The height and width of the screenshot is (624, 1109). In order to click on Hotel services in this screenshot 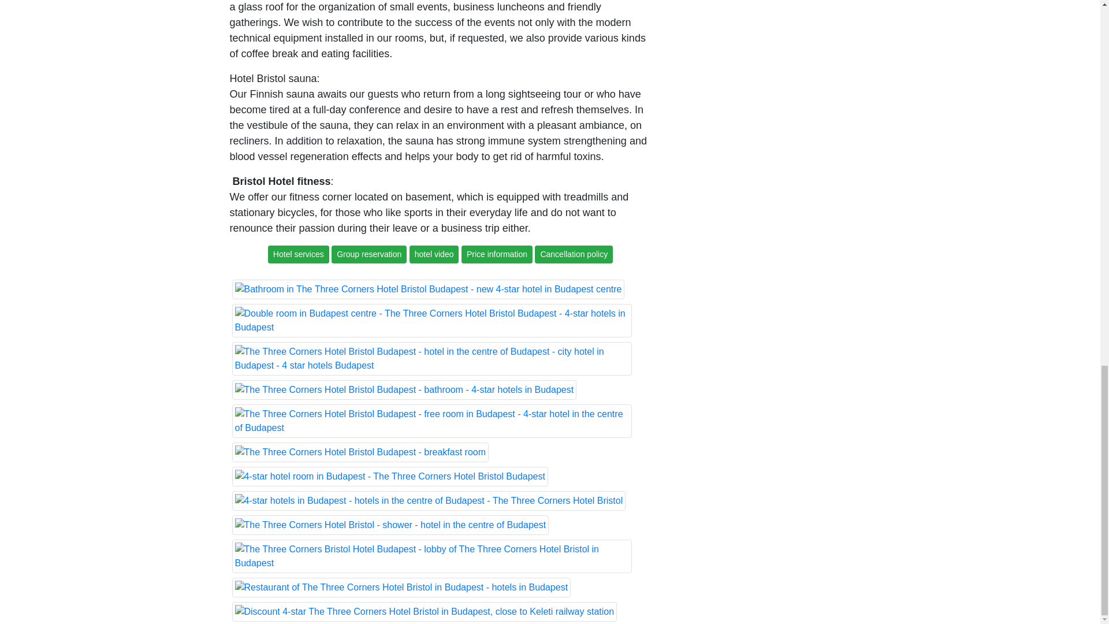, I will do `click(299, 254)`.